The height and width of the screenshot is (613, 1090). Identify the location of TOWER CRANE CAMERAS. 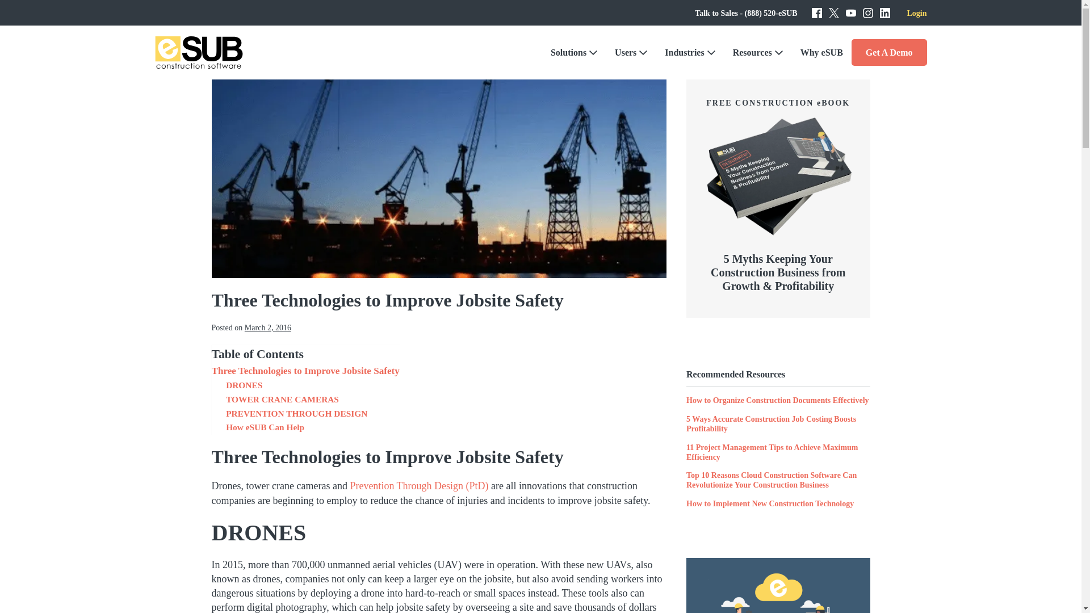
(282, 400).